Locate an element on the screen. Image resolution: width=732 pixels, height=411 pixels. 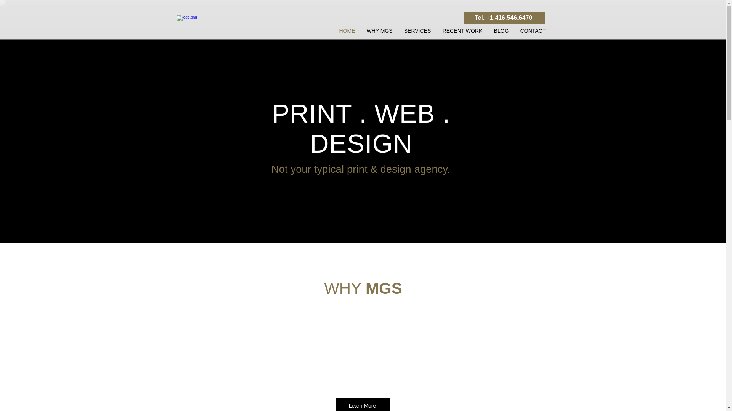
CONTACT is located at coordinates (533, 30).